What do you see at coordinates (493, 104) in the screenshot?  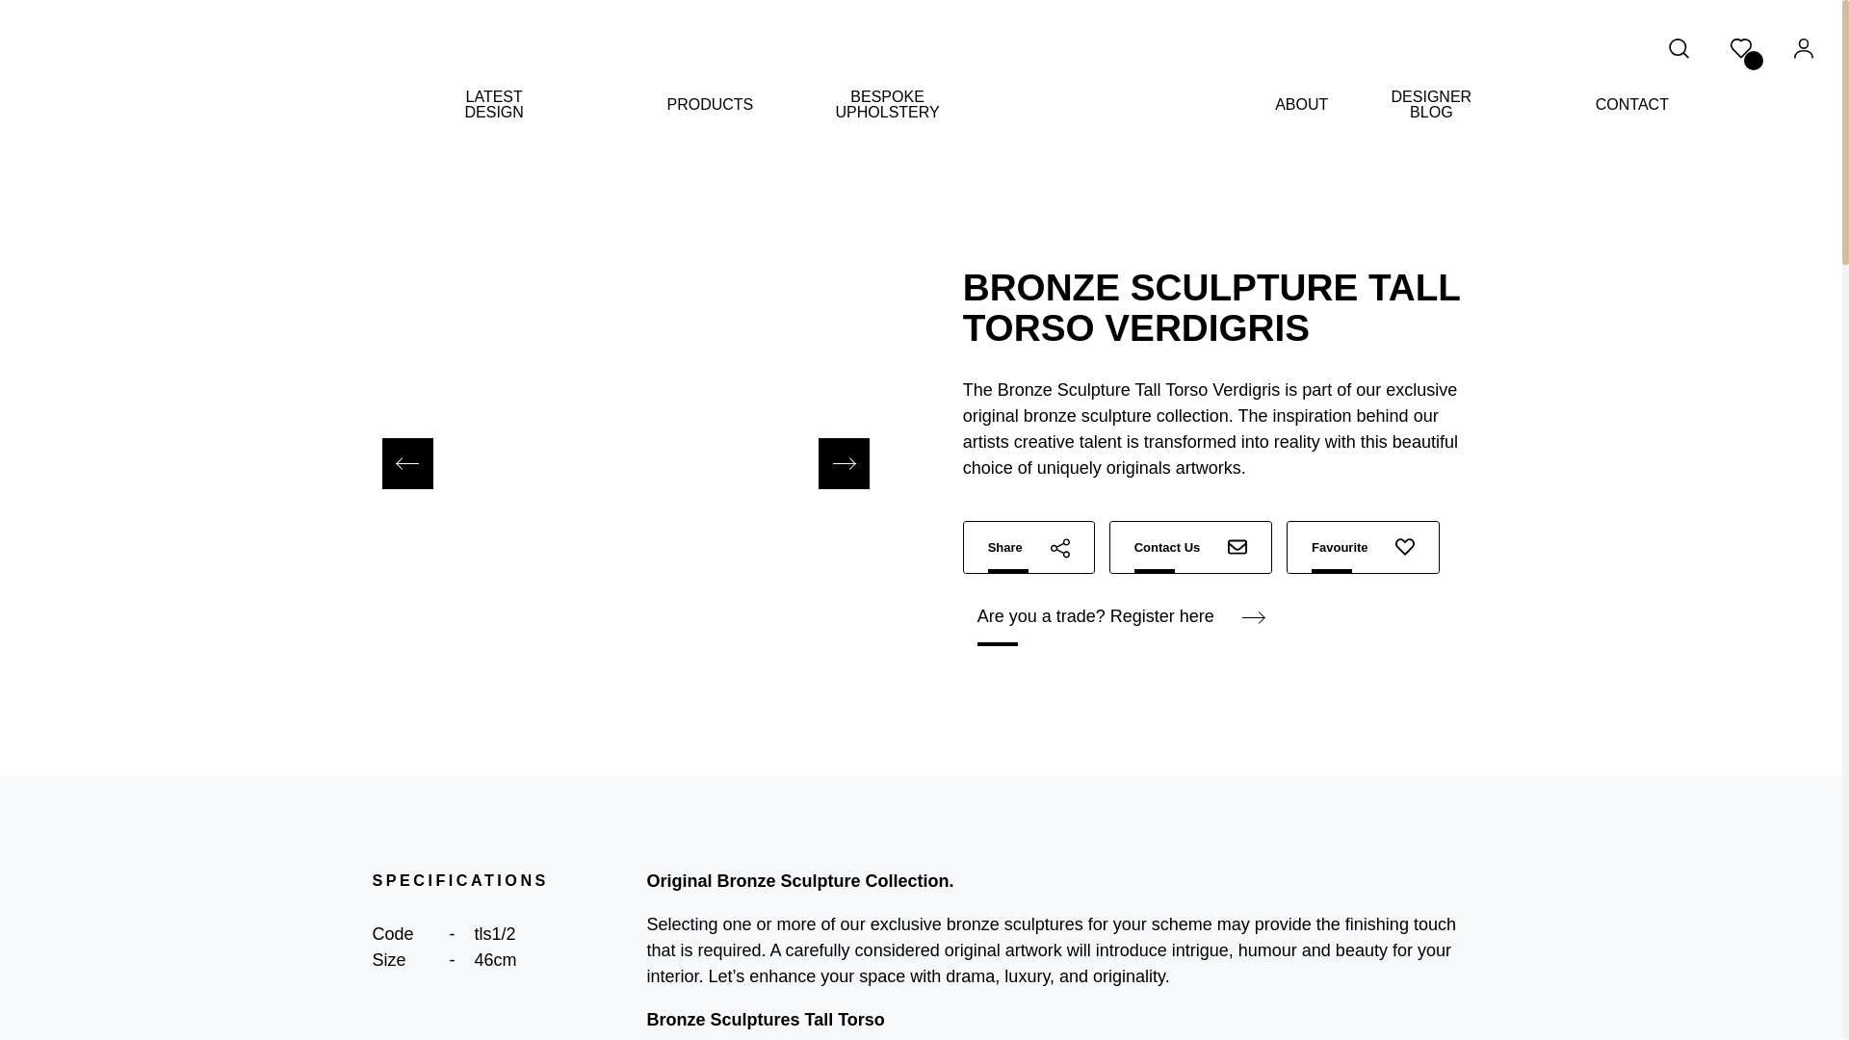 I see `LATEST DESIGN` at bounding box center [493, 104].